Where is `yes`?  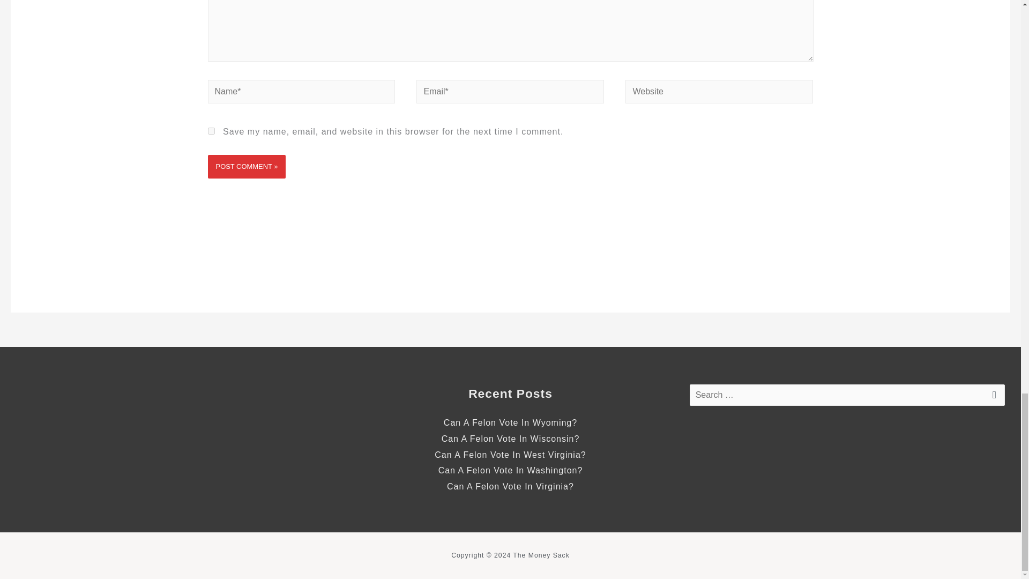 yes is located at coordinates (211, 131).